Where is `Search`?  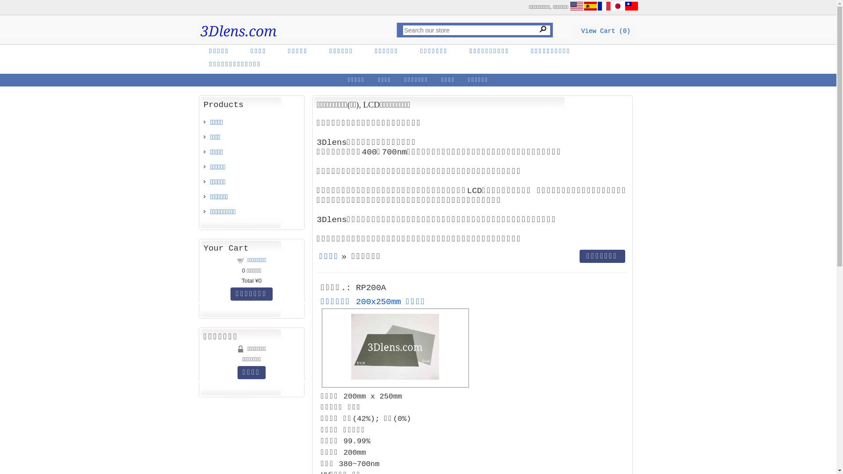
Search is located at coordinates (543, 29).